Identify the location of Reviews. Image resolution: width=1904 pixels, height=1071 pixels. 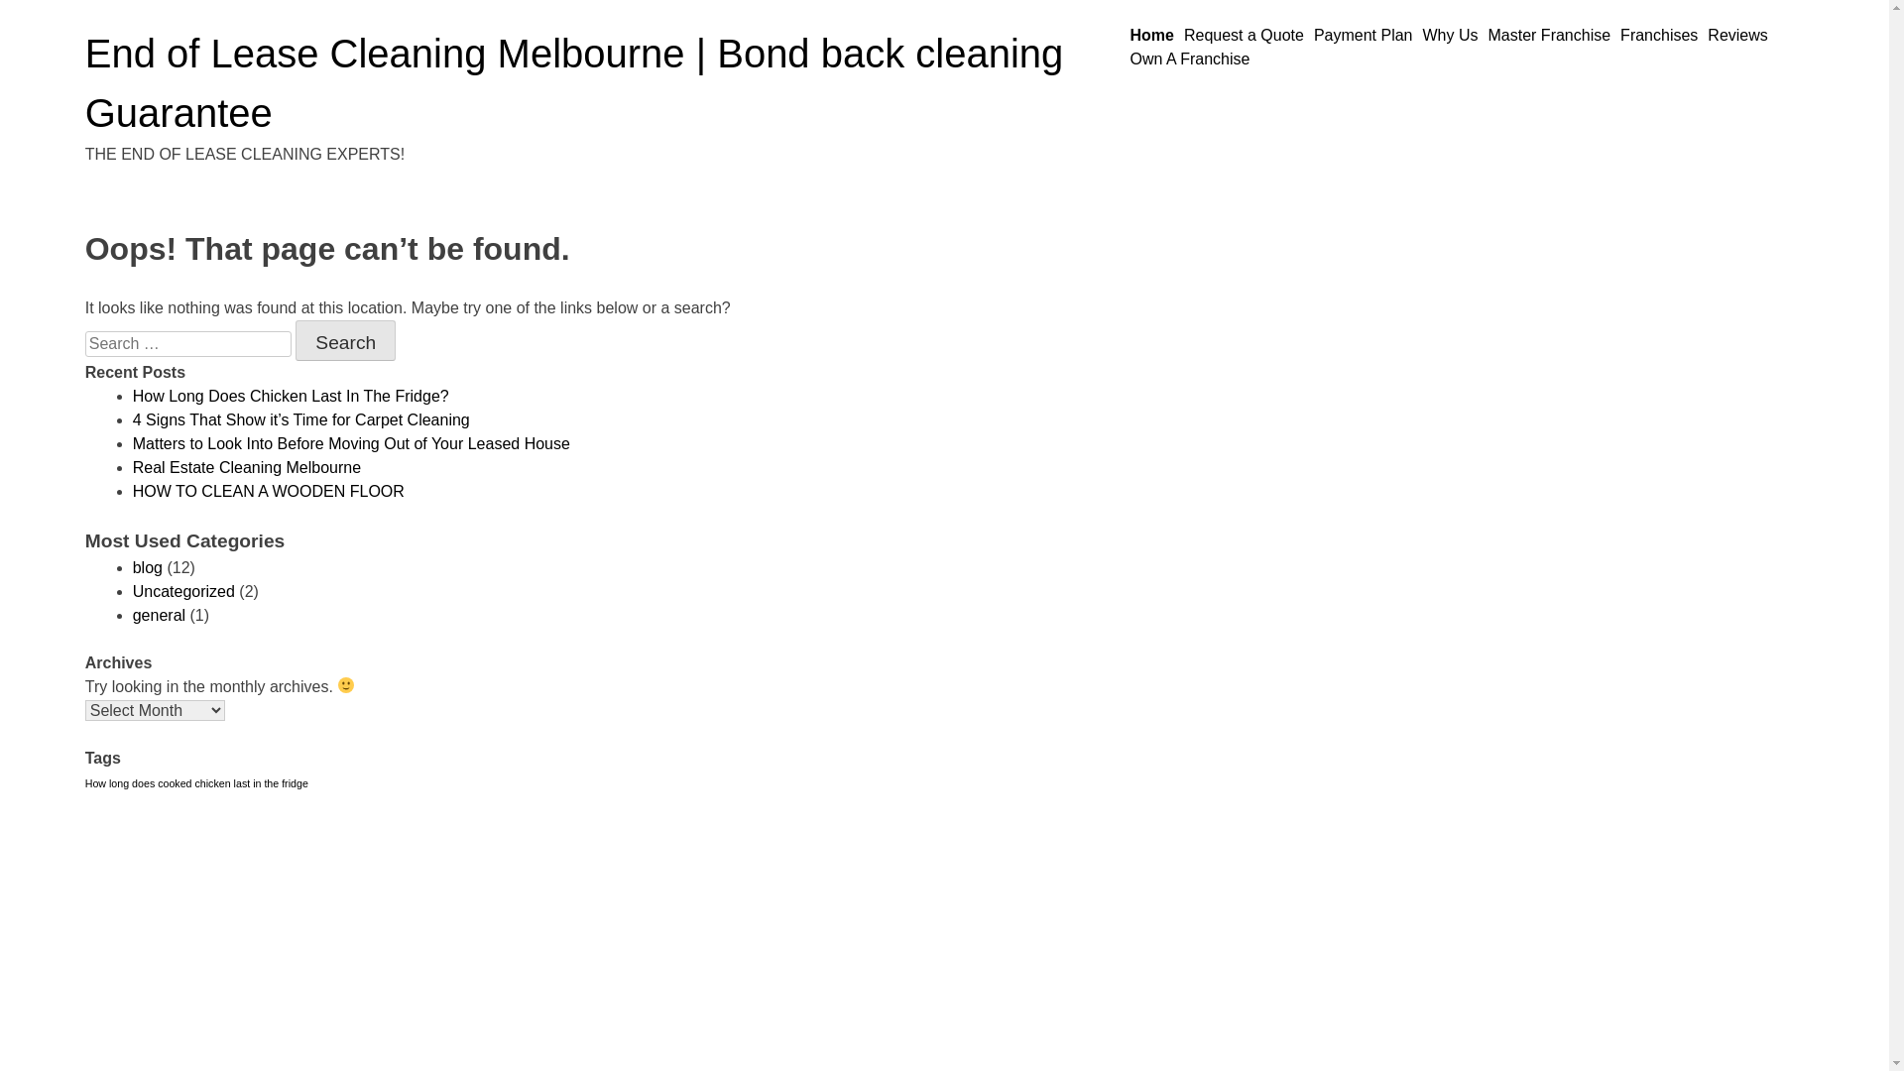
(1737, 36).